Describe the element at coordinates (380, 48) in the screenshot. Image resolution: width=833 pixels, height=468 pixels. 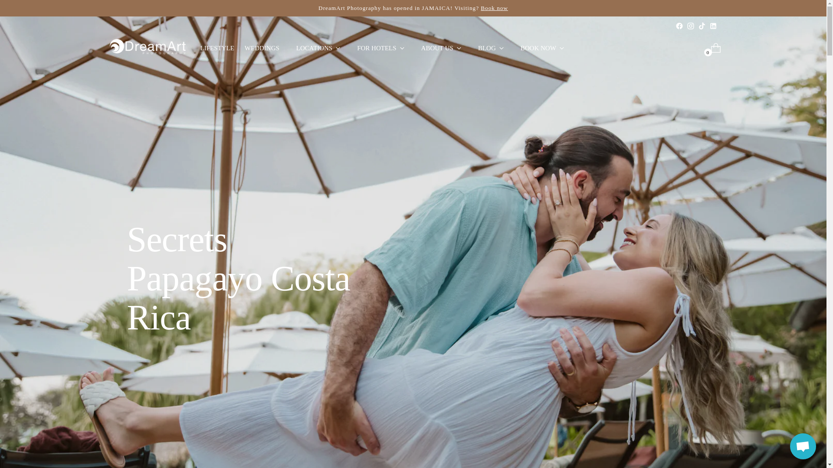
I see `FOR HOTELS` at that location.